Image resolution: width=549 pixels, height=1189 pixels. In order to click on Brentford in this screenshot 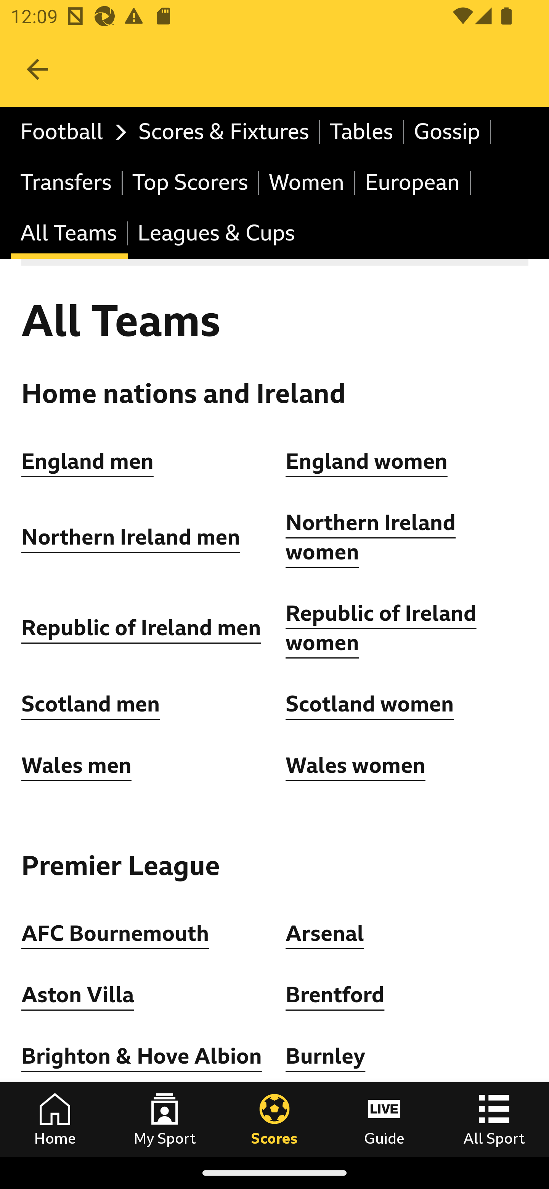, I will do `click(335, 995)`.